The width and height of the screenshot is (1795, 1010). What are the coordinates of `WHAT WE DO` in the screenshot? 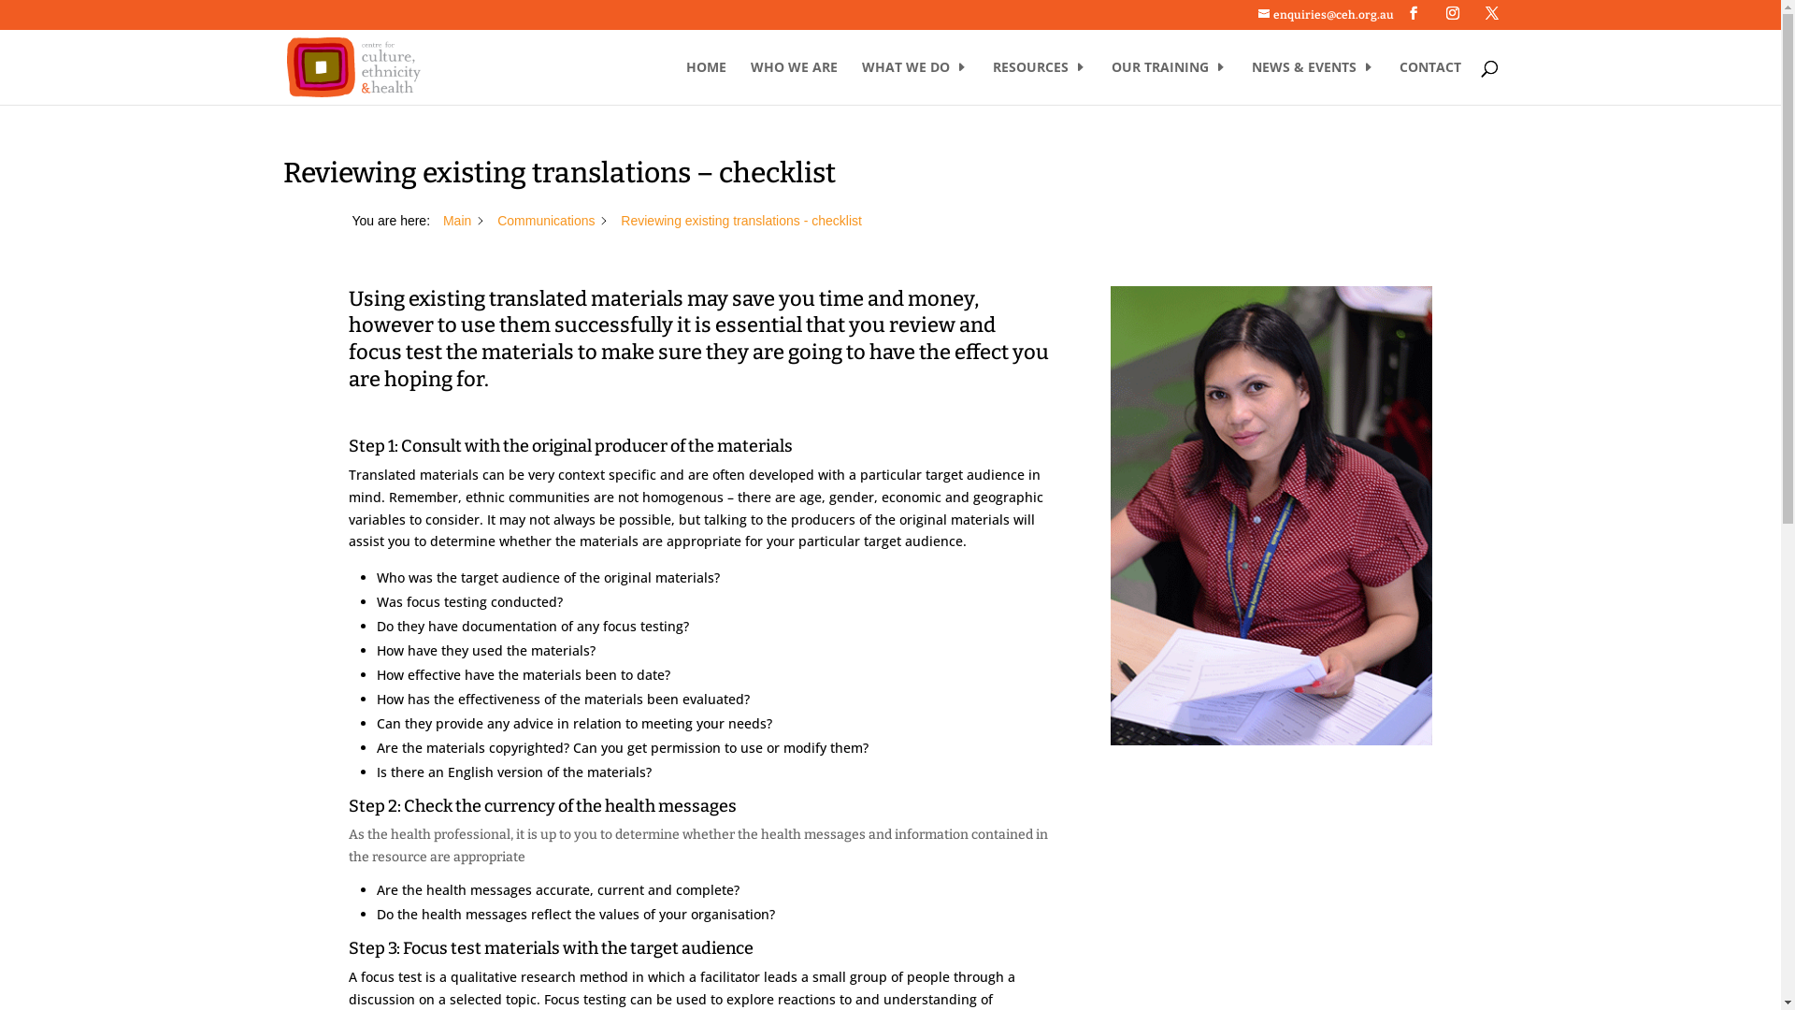 It's located at (915, 82).